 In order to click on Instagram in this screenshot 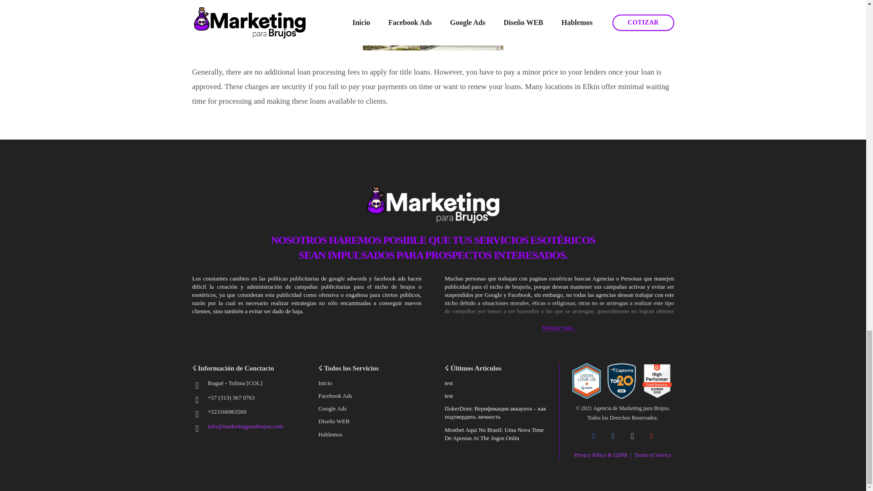, I will do `click(633, 436)`.